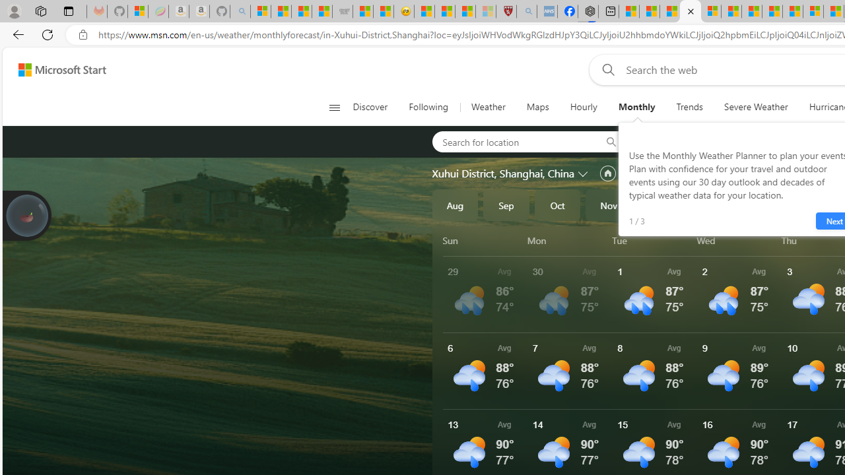 The image size is (845, 475). I want to click on Trends, so click(689, 107).